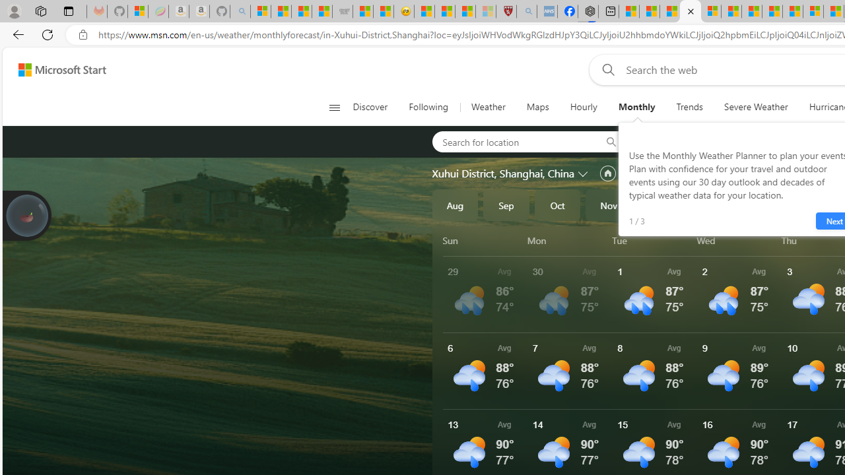 The image size is (845, 475). I want to click on Trends, so click(689, 107).